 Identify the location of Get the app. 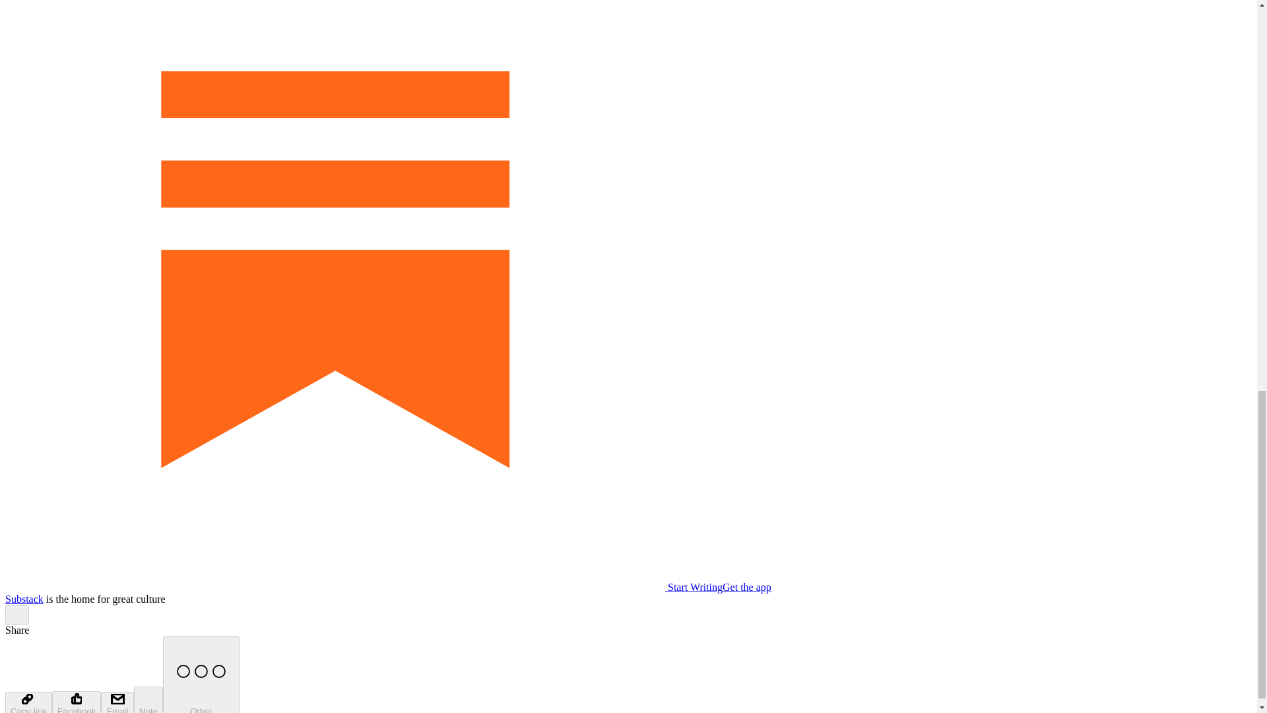
(747, 587).